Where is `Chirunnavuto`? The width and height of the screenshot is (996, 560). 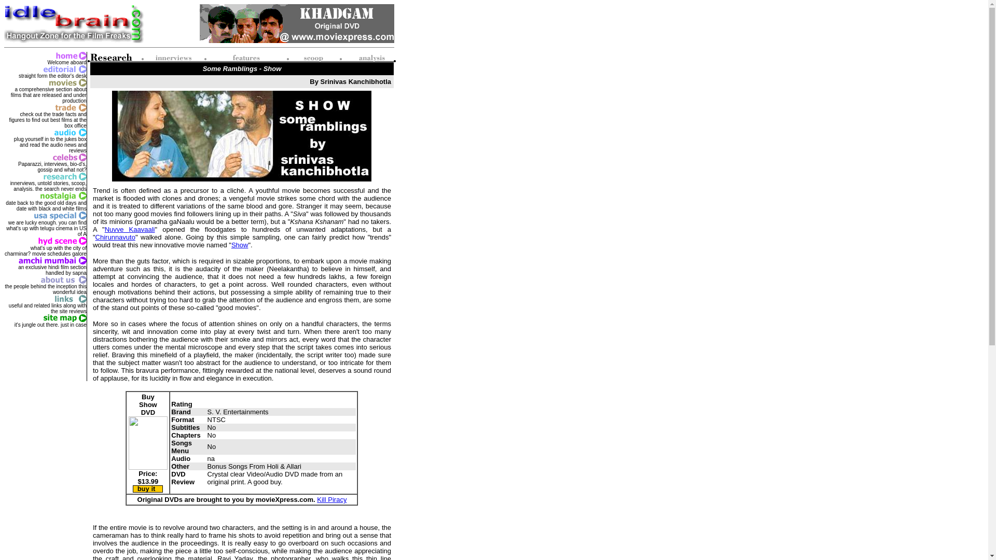 Chirunnavuto is located at coordinates (115, 237).